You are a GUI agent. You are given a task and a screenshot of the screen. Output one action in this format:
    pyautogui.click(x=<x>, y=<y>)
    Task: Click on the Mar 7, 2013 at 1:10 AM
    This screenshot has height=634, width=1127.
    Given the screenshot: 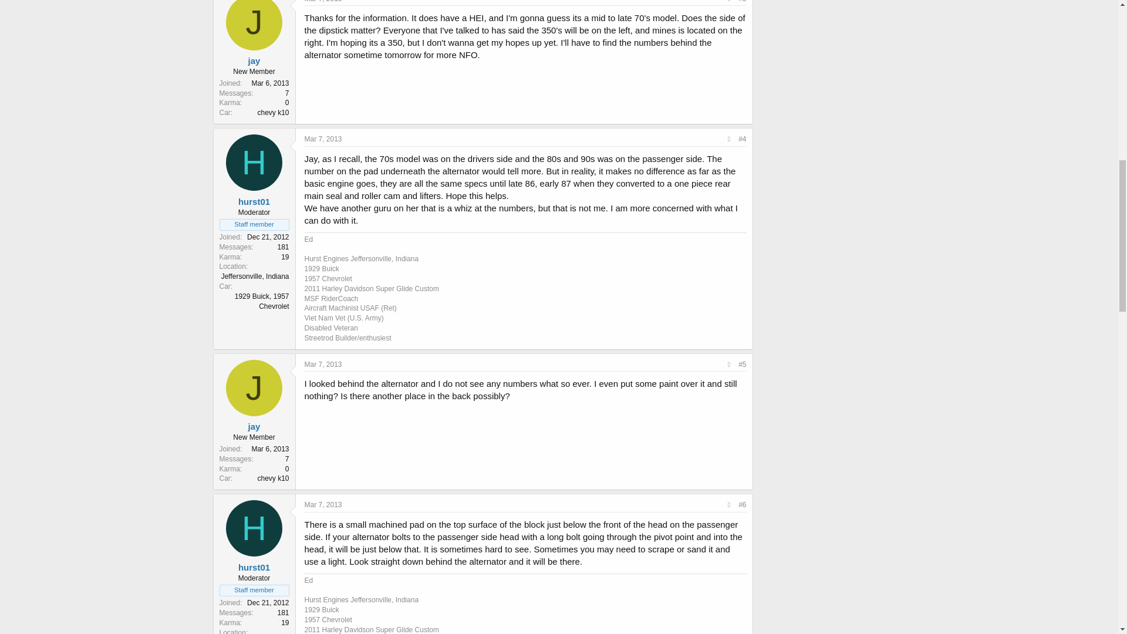 What is the action you would take?
    pyautogui.click(x=323, y=1)
    